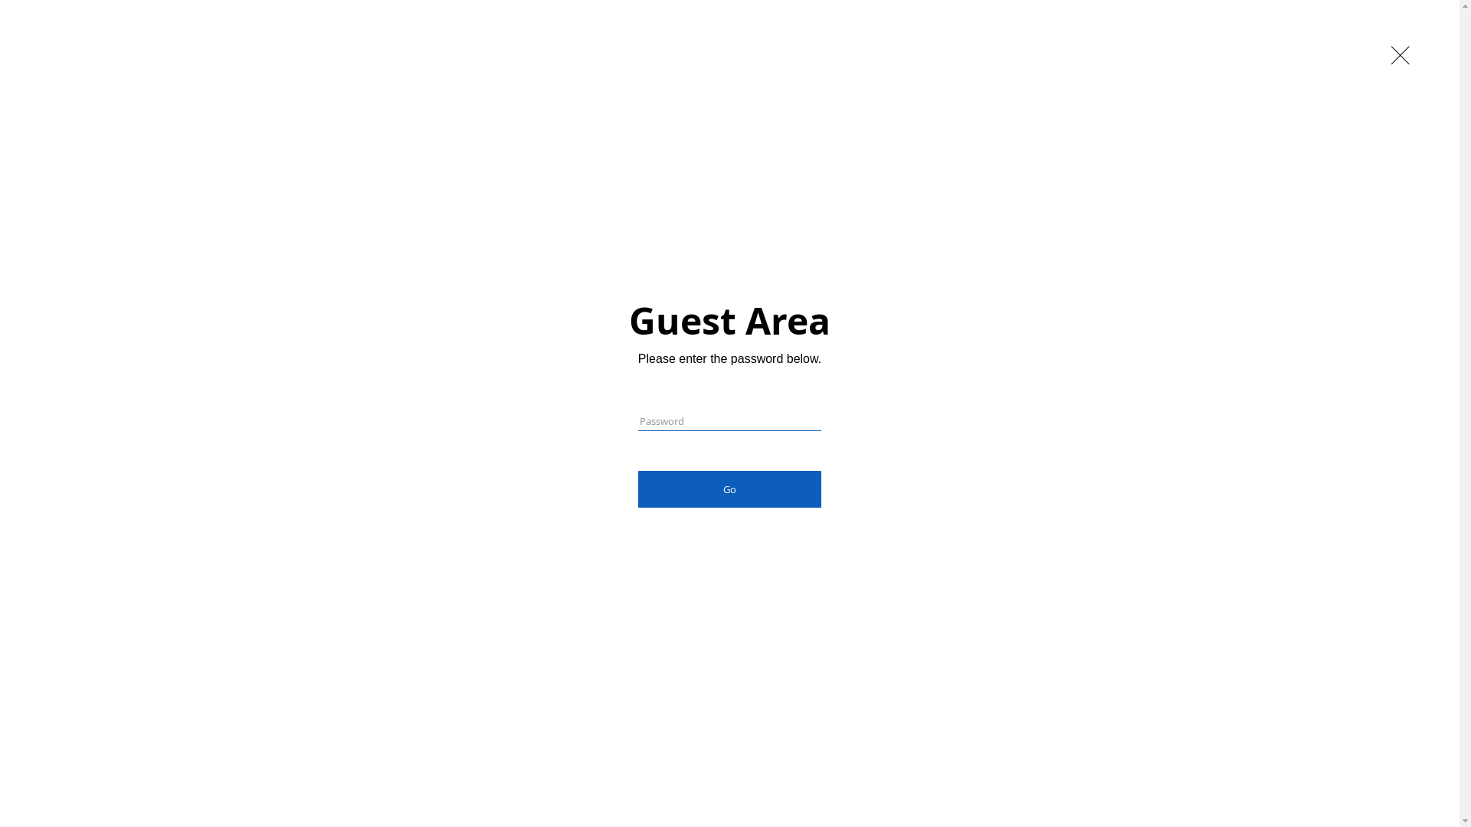  I want to click on Go, so click(729, 489).